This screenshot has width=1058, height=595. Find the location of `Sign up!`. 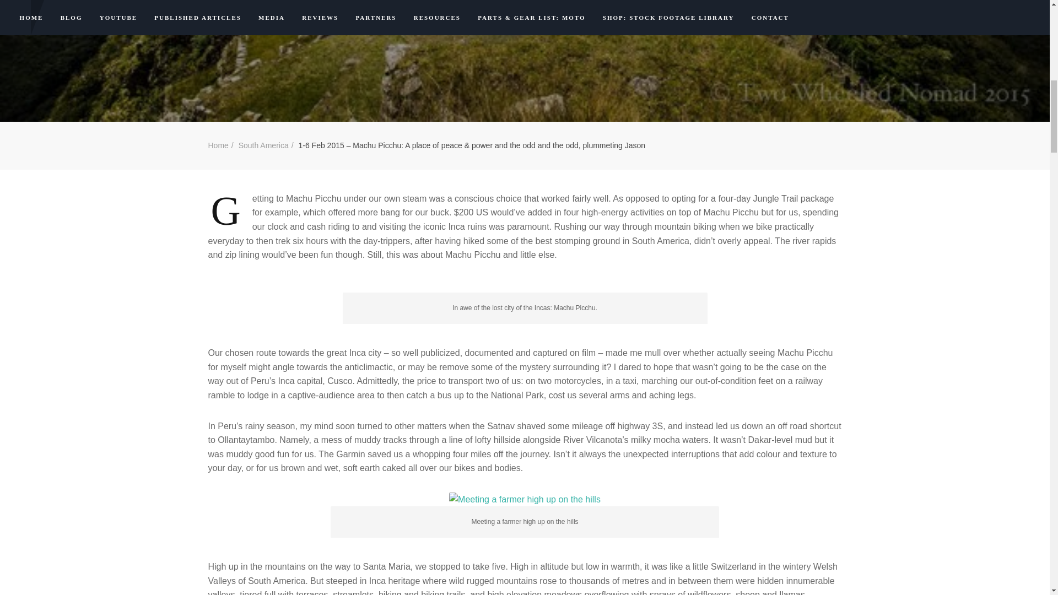

Sign up! is located at coordinates (990, 139).